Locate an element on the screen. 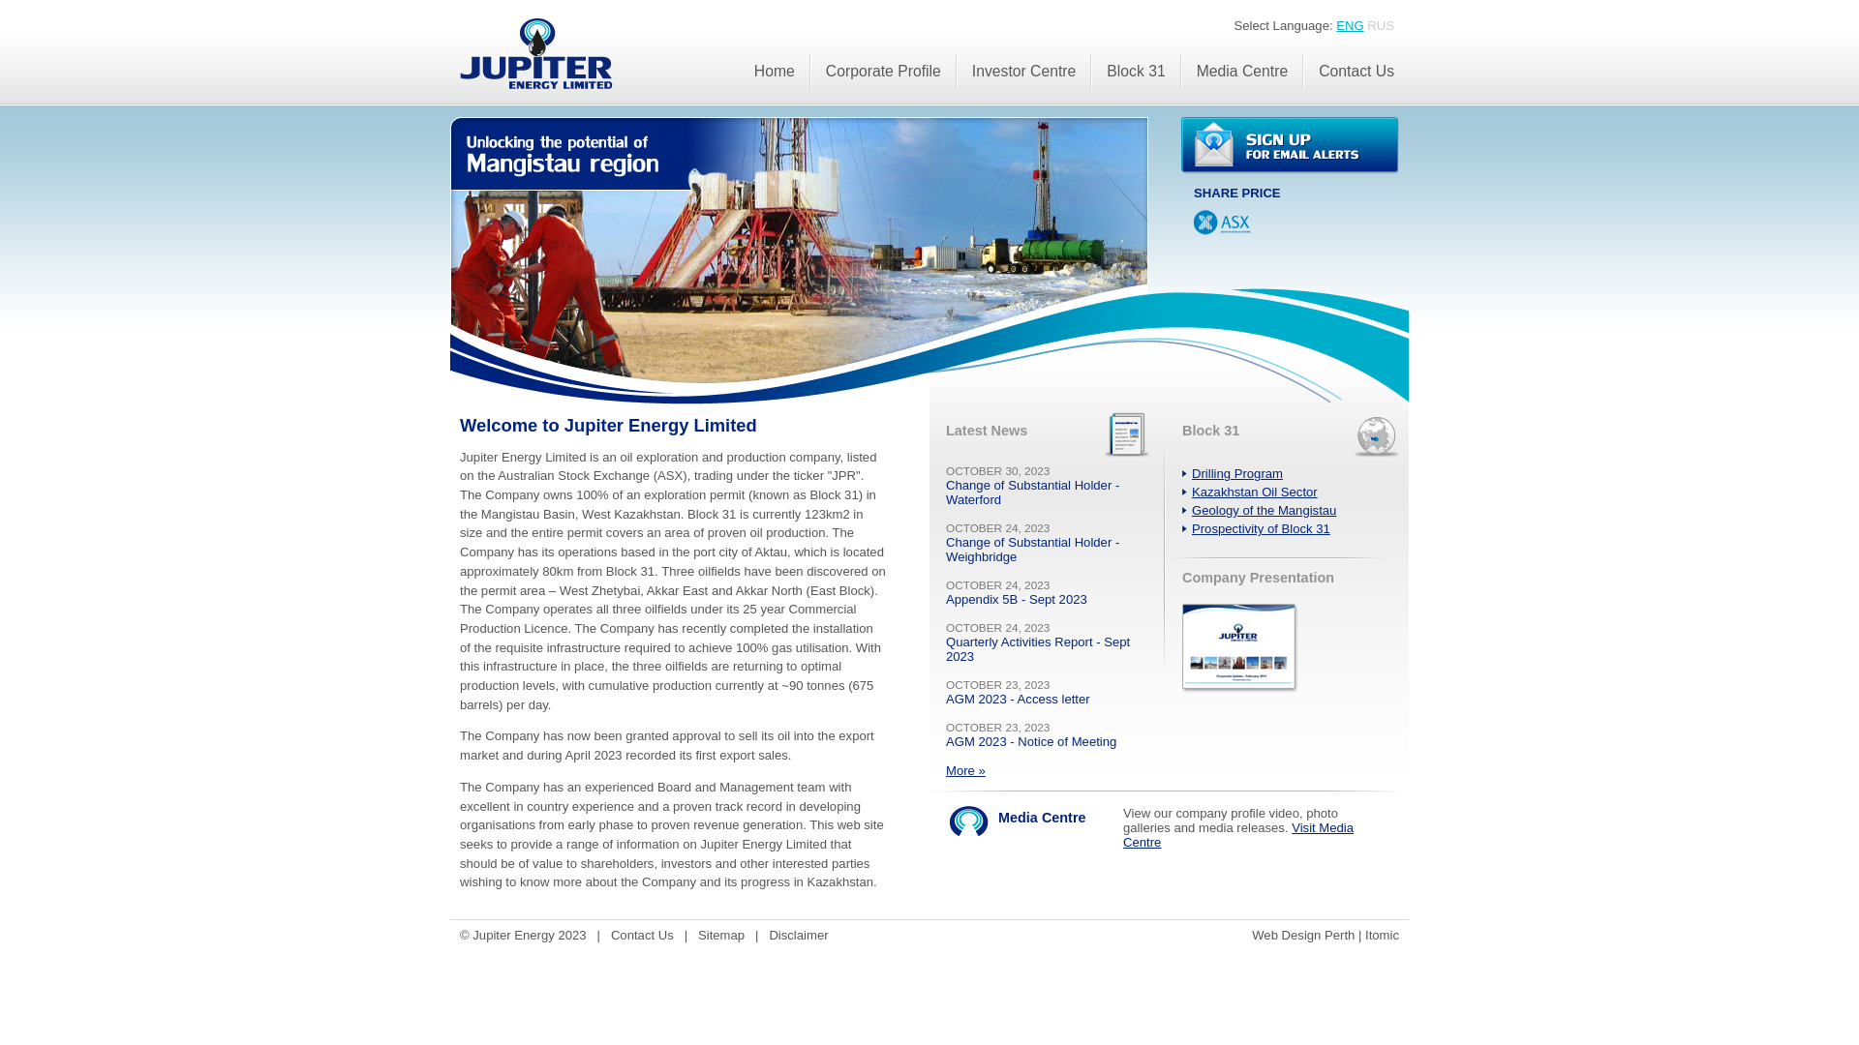 The image size is (1859, 1045). Change of Substantial Holder - Waterford is located at coordinates (1032, 493).